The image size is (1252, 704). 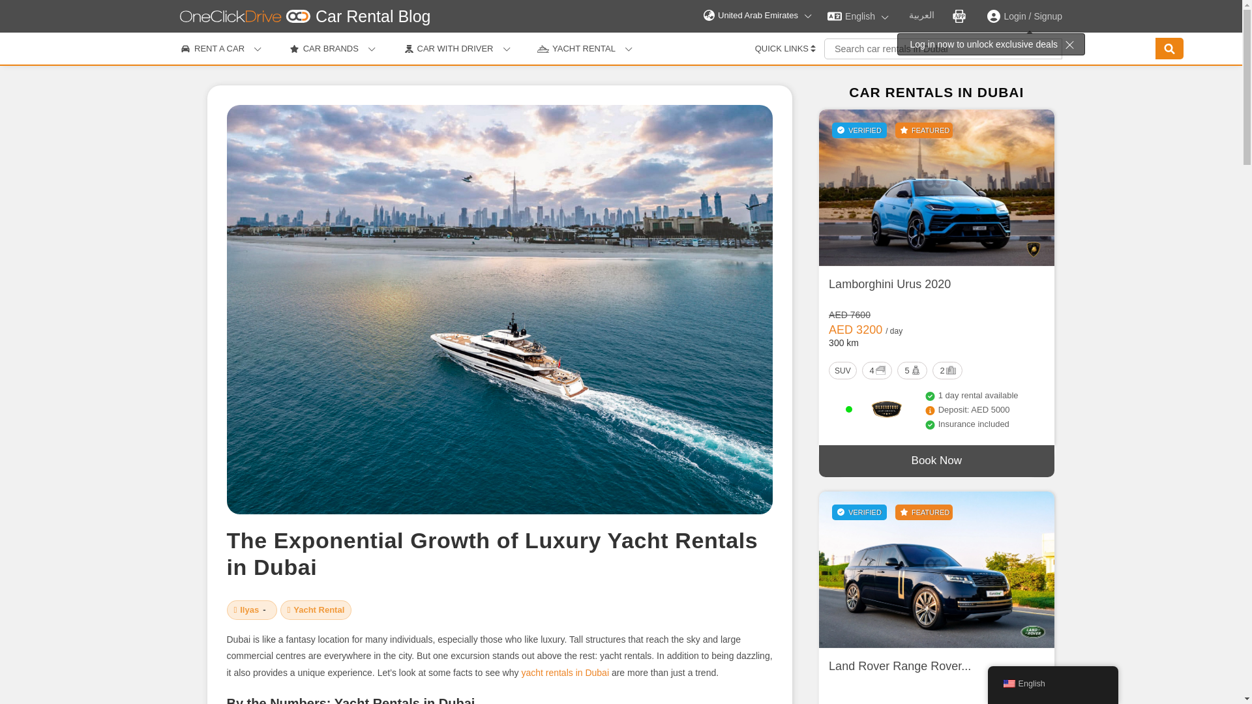 What do you see at coordinates (959, 16) in the screenshot?
I see `APP` at bounding box center [959, 16].